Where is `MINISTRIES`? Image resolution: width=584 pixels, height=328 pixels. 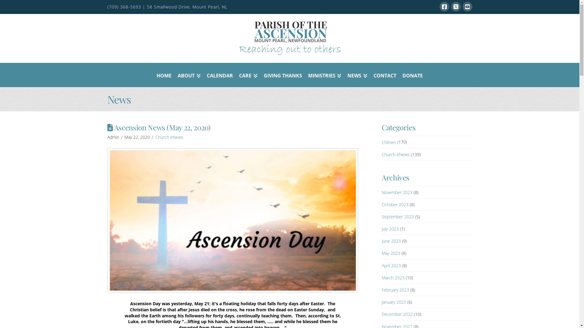 MINISTRIES is located at coordinates (325, 75).